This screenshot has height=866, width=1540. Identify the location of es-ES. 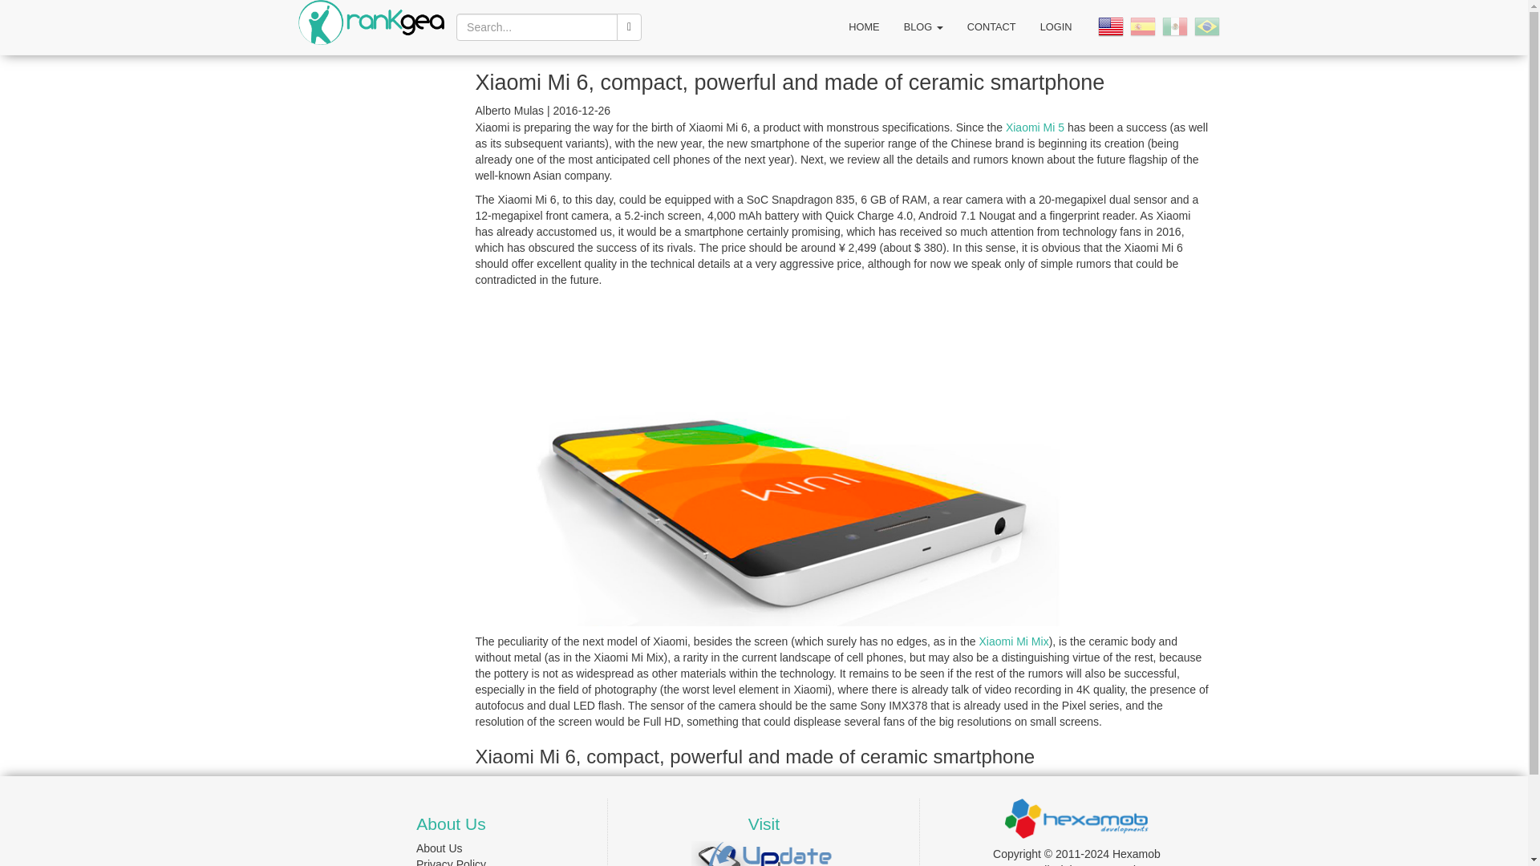
(1143, 26).